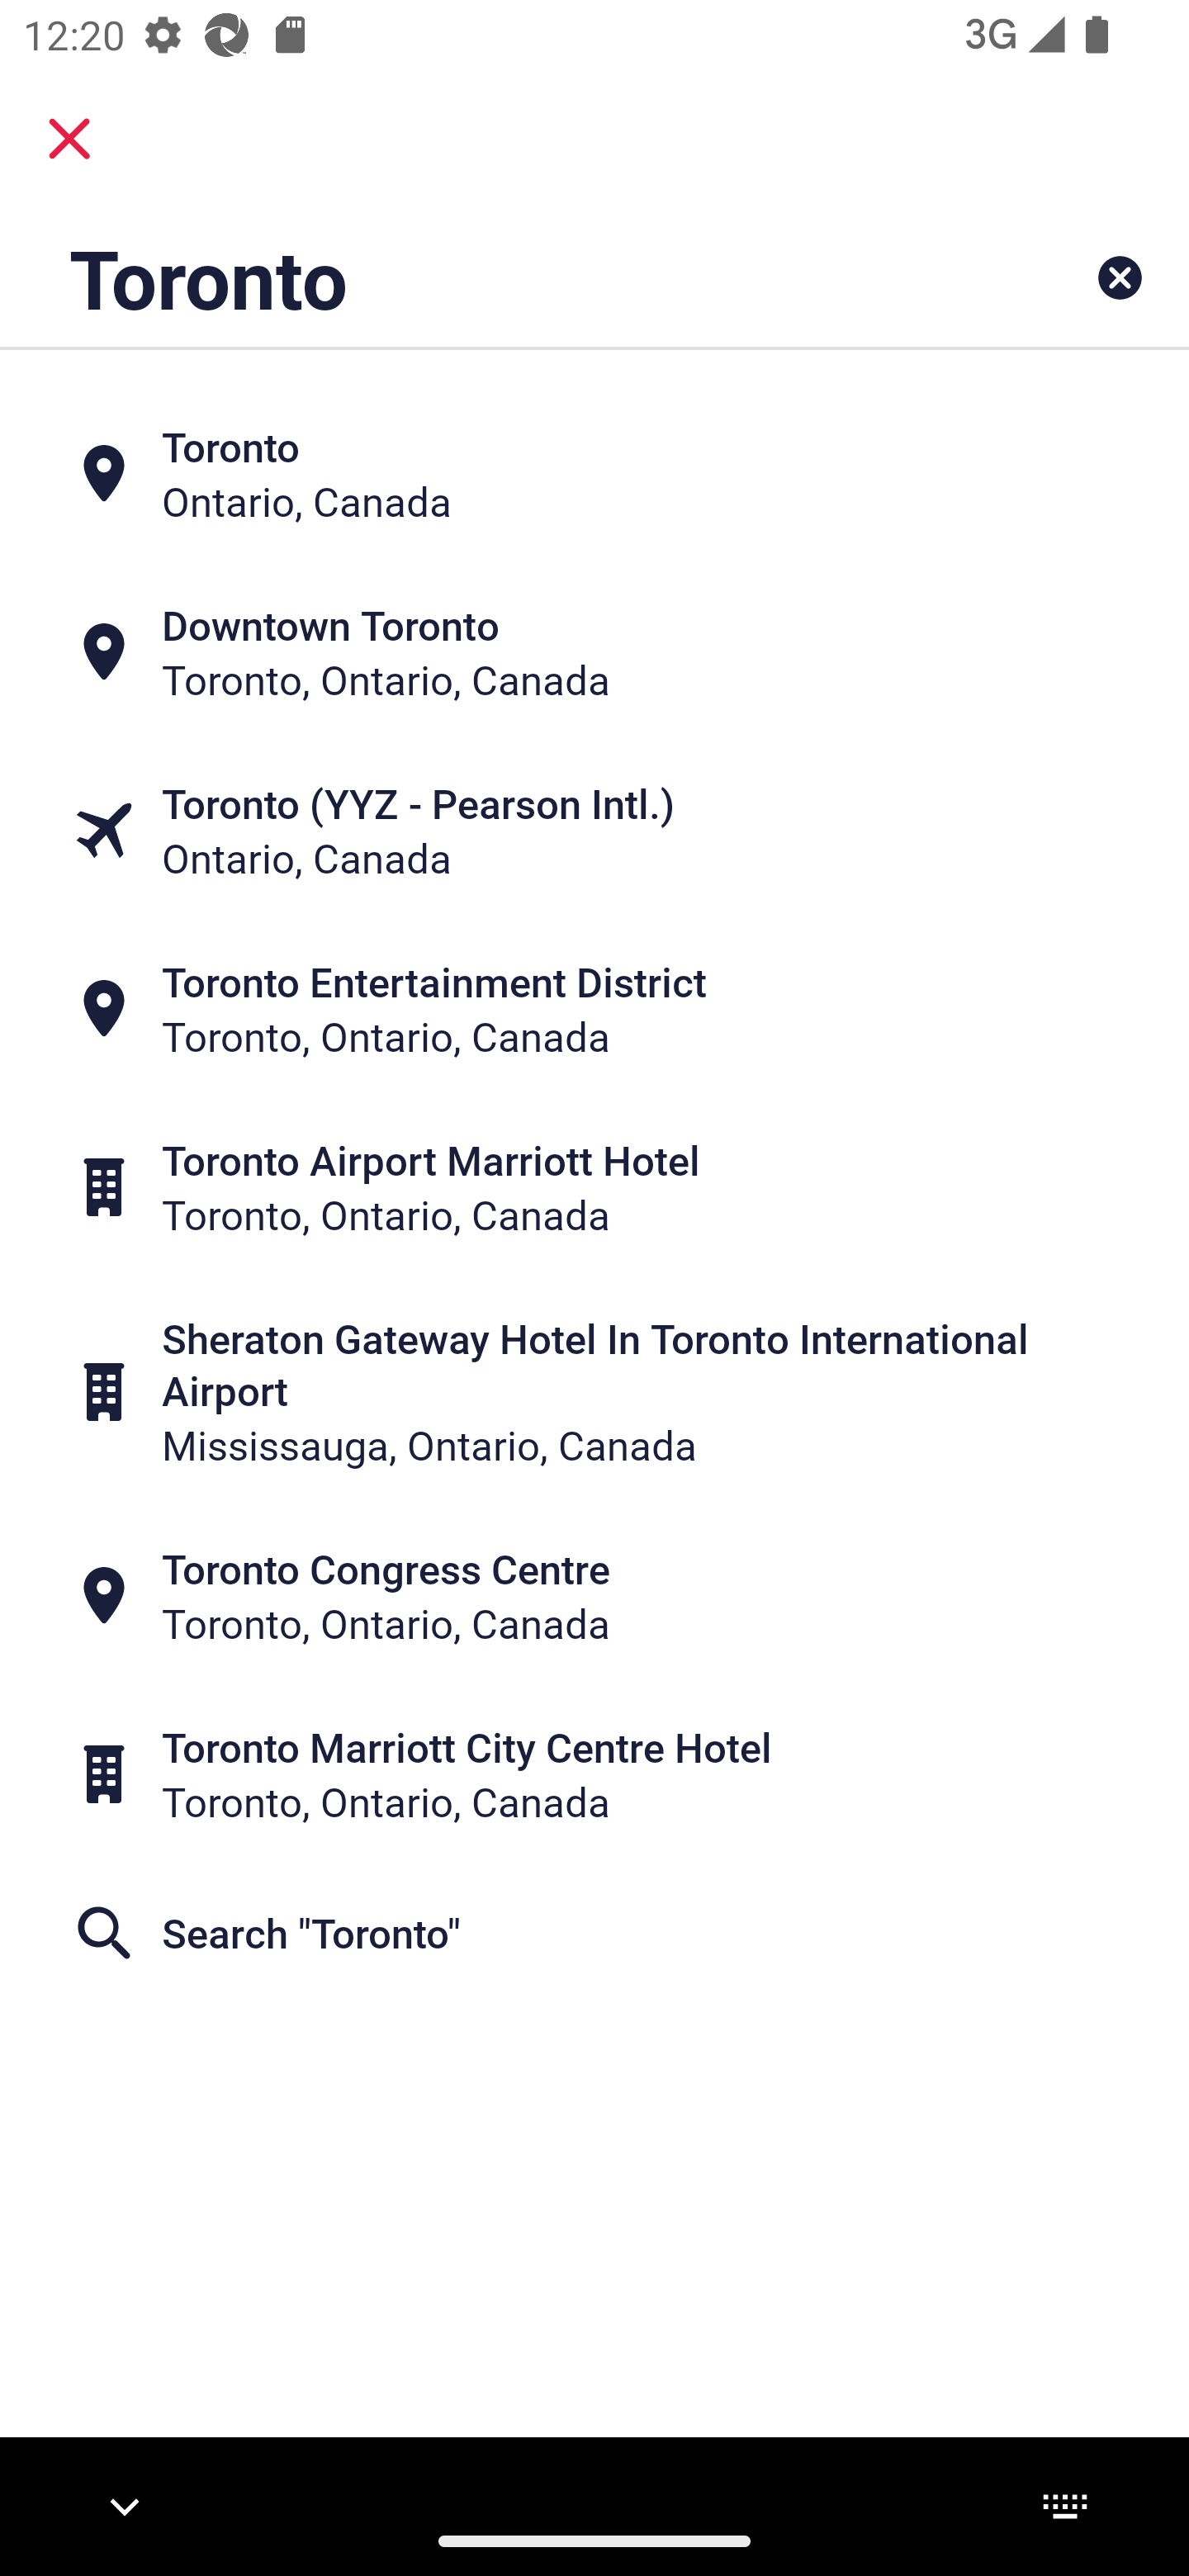 The height and width of the screenshot is (2576, 1189). What do you see at coordinates (594, 652) in the screenshot?
I see `Downtown Toronto Toronto, Ontario, Canada` at bounding box center [594, 652].